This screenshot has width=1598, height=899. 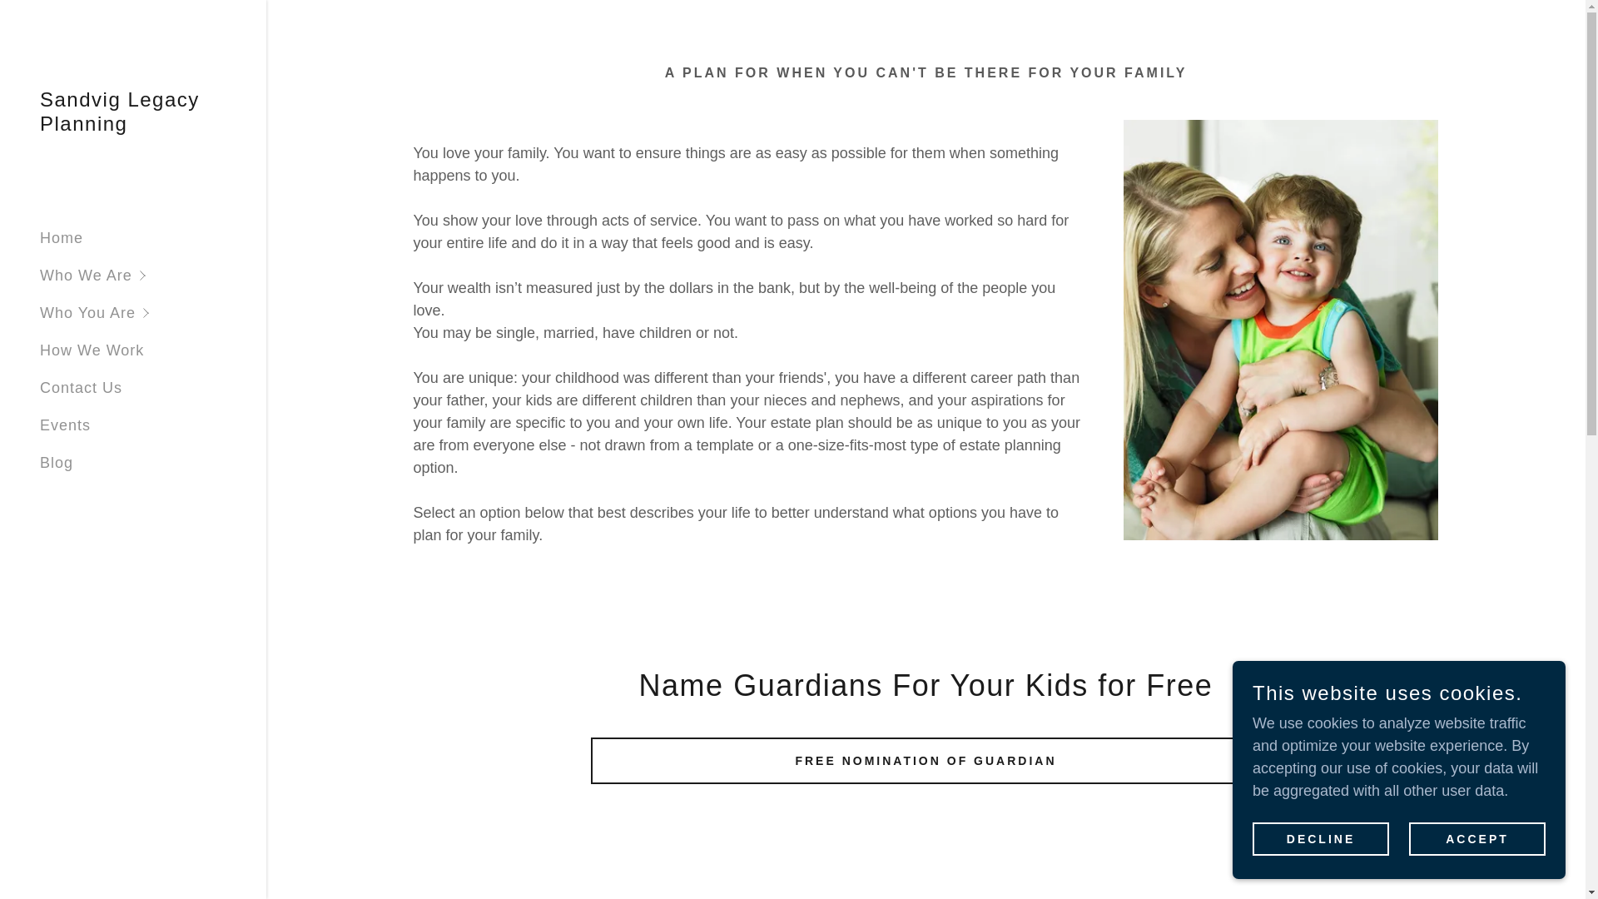 What do you see at coordinates (153, 276) in the screenshot?
I see `Who We Are` at bounding box center [153, 276].